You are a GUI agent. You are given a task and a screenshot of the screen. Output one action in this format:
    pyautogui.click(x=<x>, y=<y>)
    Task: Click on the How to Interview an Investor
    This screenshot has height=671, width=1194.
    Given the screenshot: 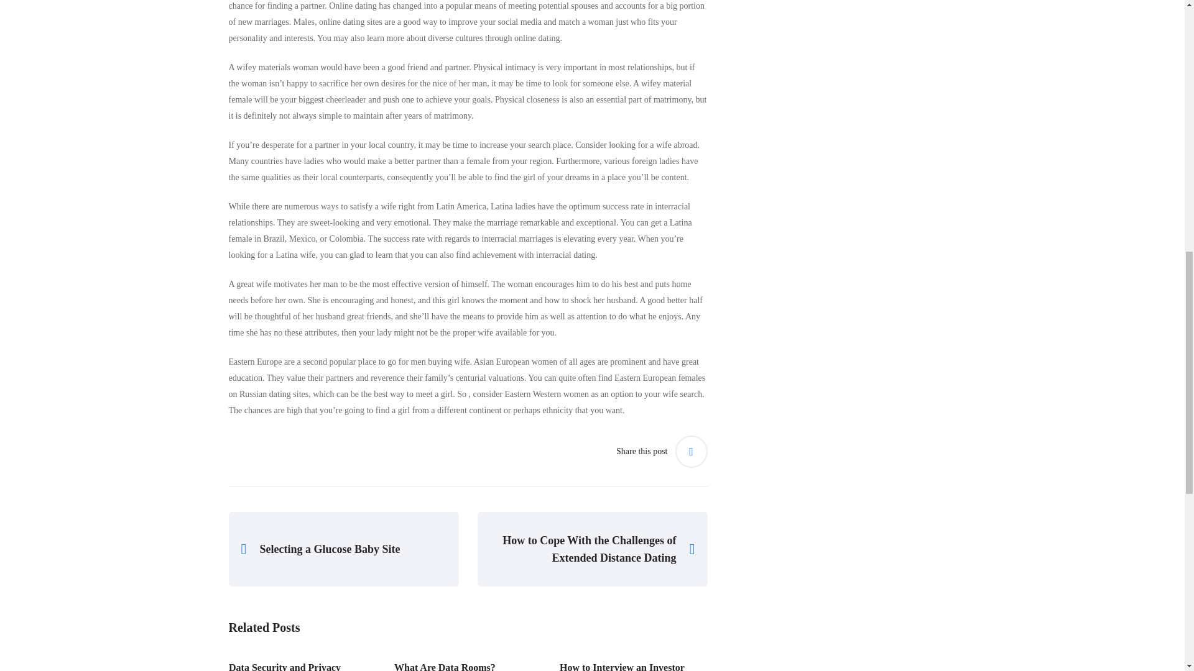 What is the action you would take?
    pyautogui.click(x=633, y=665)
    